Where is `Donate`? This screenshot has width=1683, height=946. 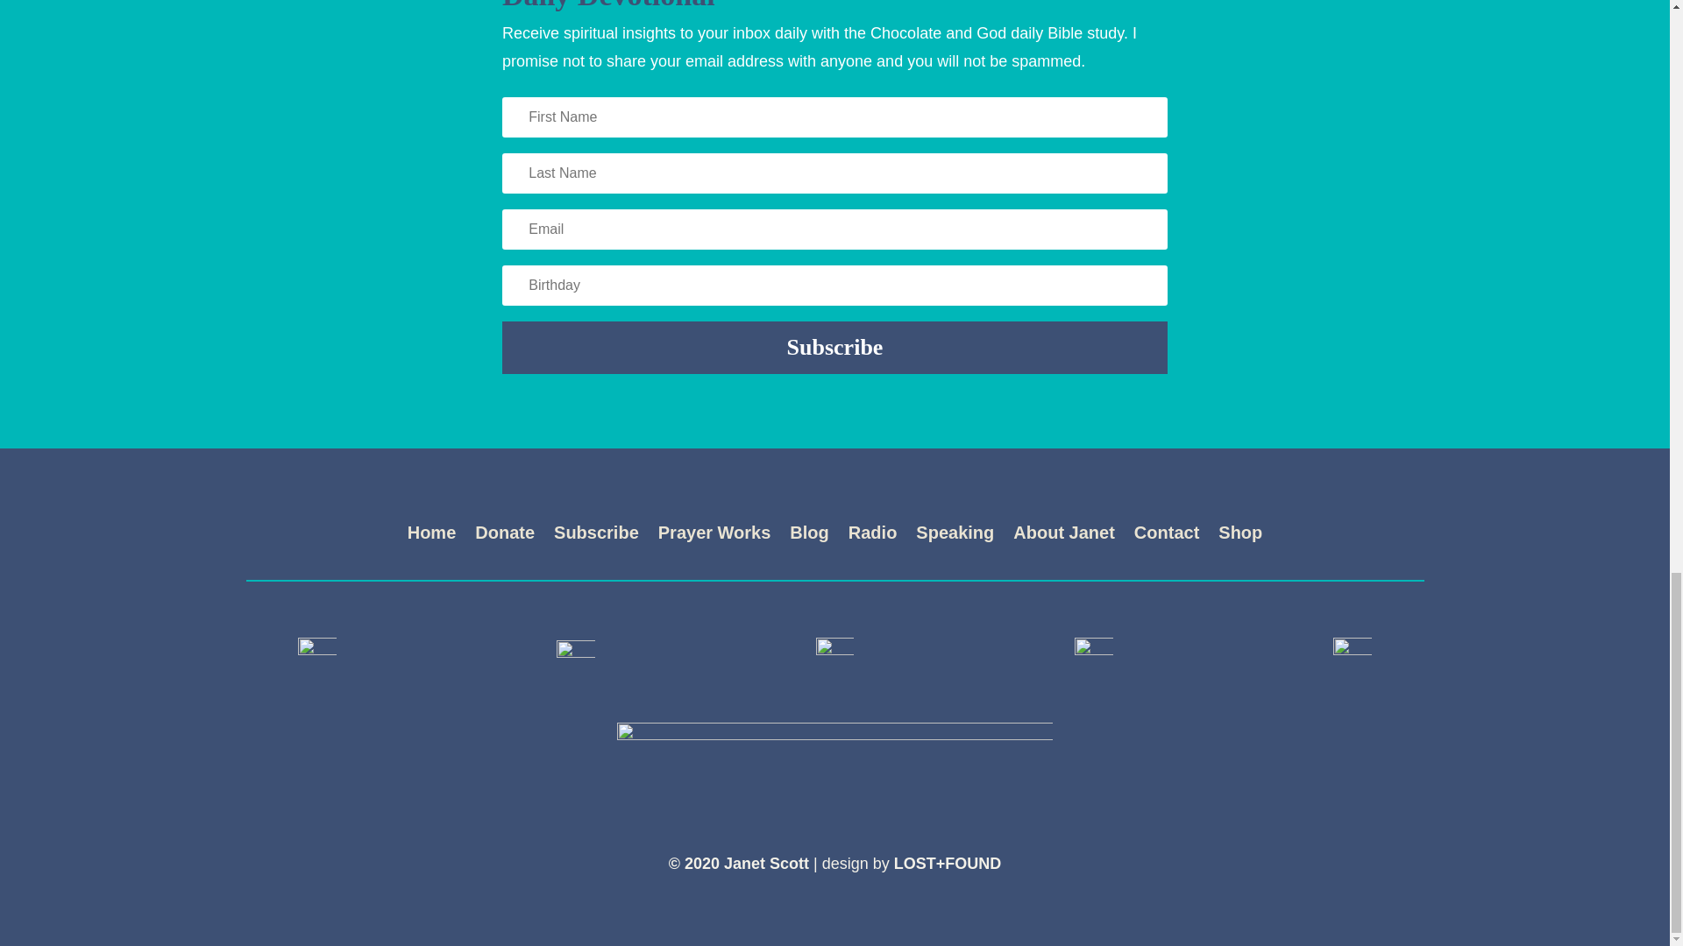
Donate is located at coordinates (505, 536).